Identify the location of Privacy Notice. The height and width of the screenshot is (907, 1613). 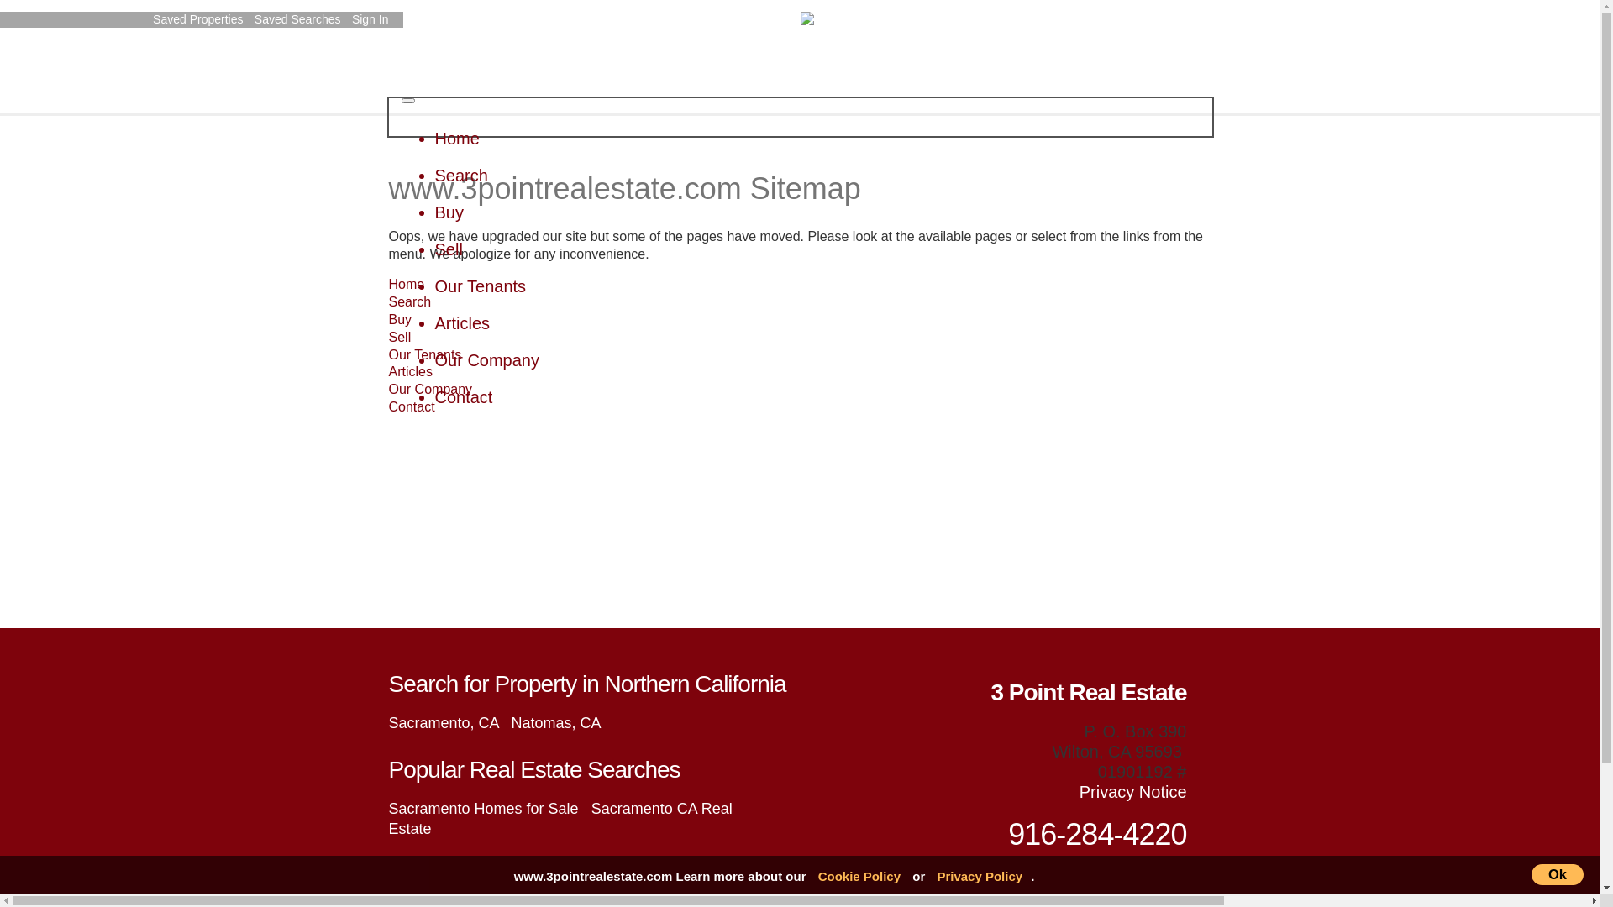
(1133, 792).